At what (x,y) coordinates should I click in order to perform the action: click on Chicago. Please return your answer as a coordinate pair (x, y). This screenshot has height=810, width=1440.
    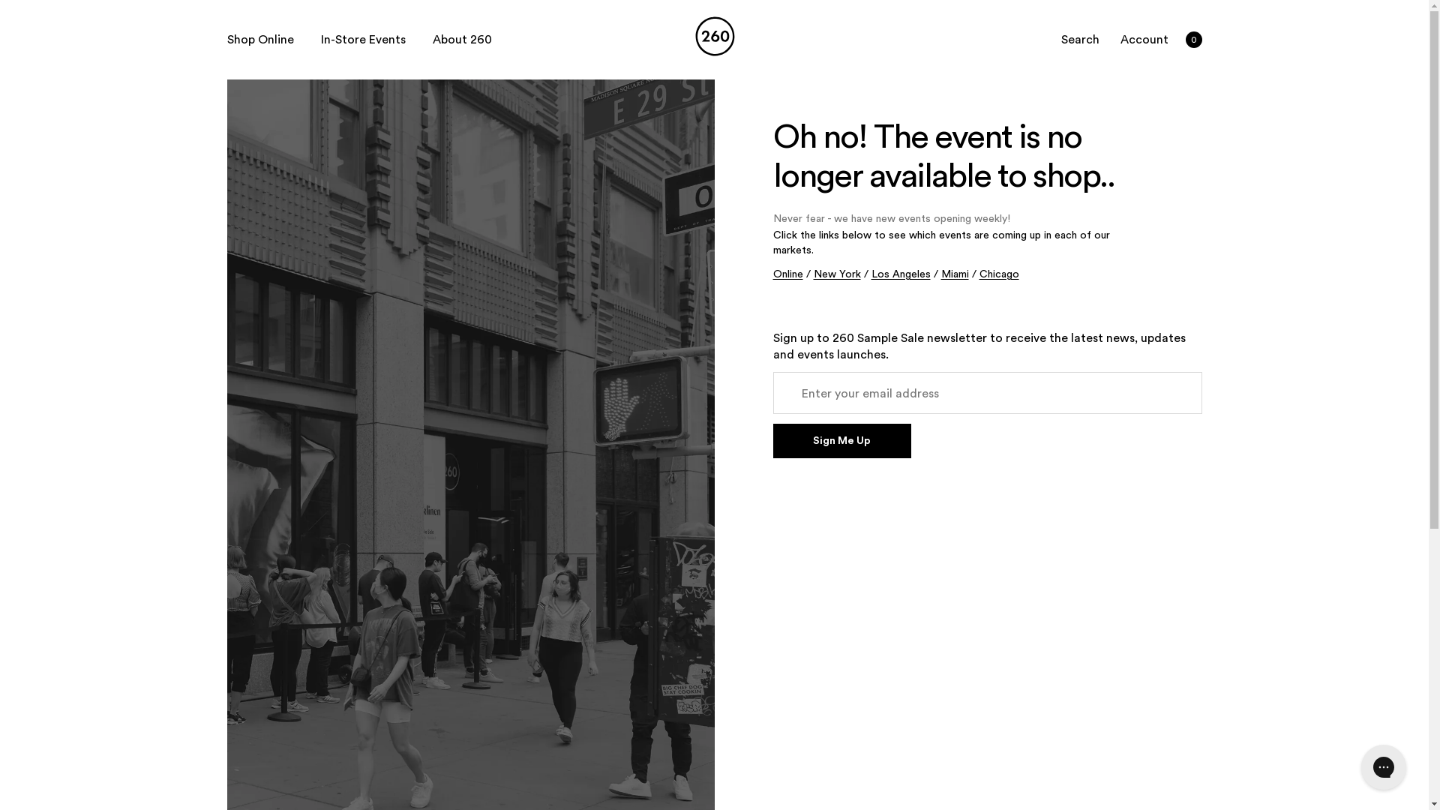
    Looking at the image, I should click on (999, 274).